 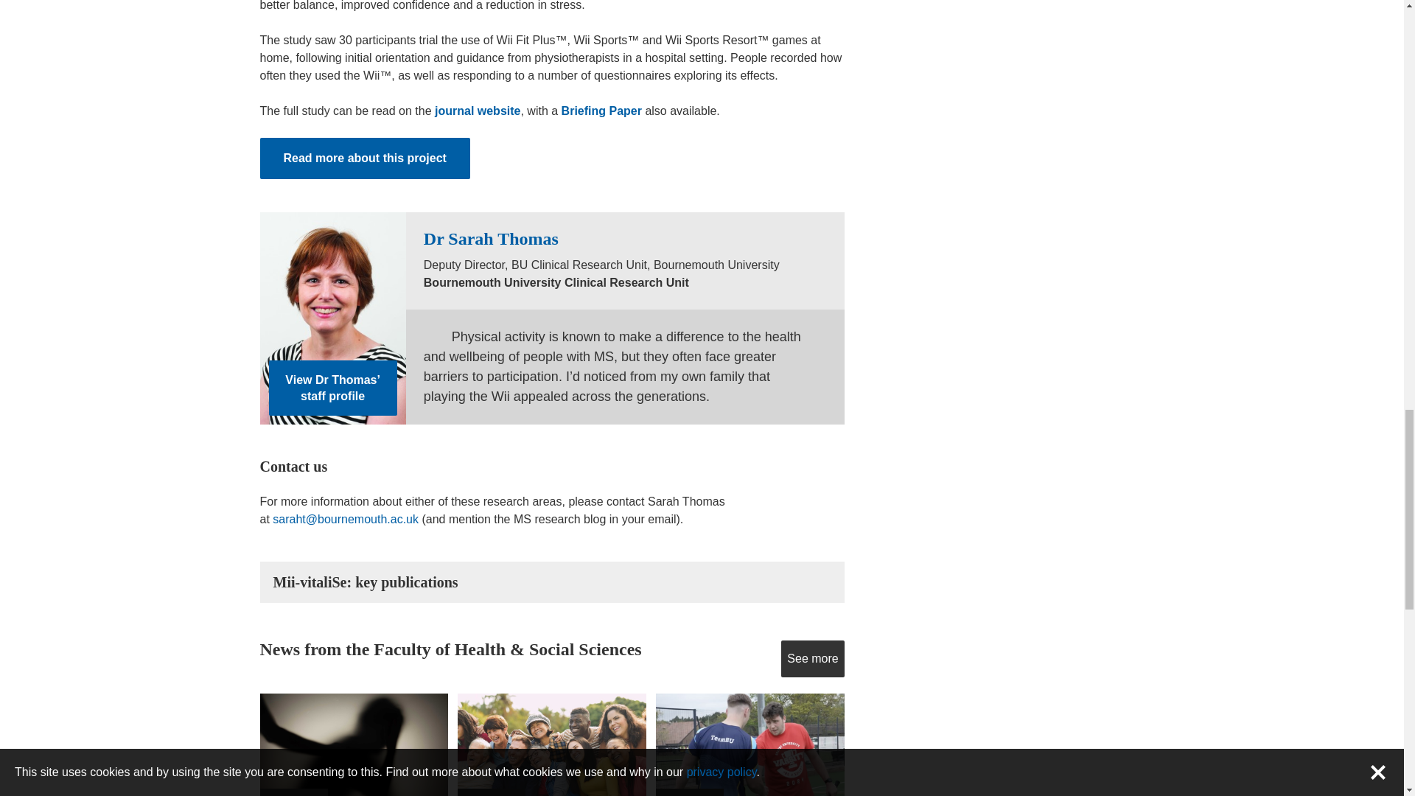 What do you see at coordinates (352, 744) in the screenshot?
I see `A figure in shadow with their head in their hands` at bounding box center [352, 744].